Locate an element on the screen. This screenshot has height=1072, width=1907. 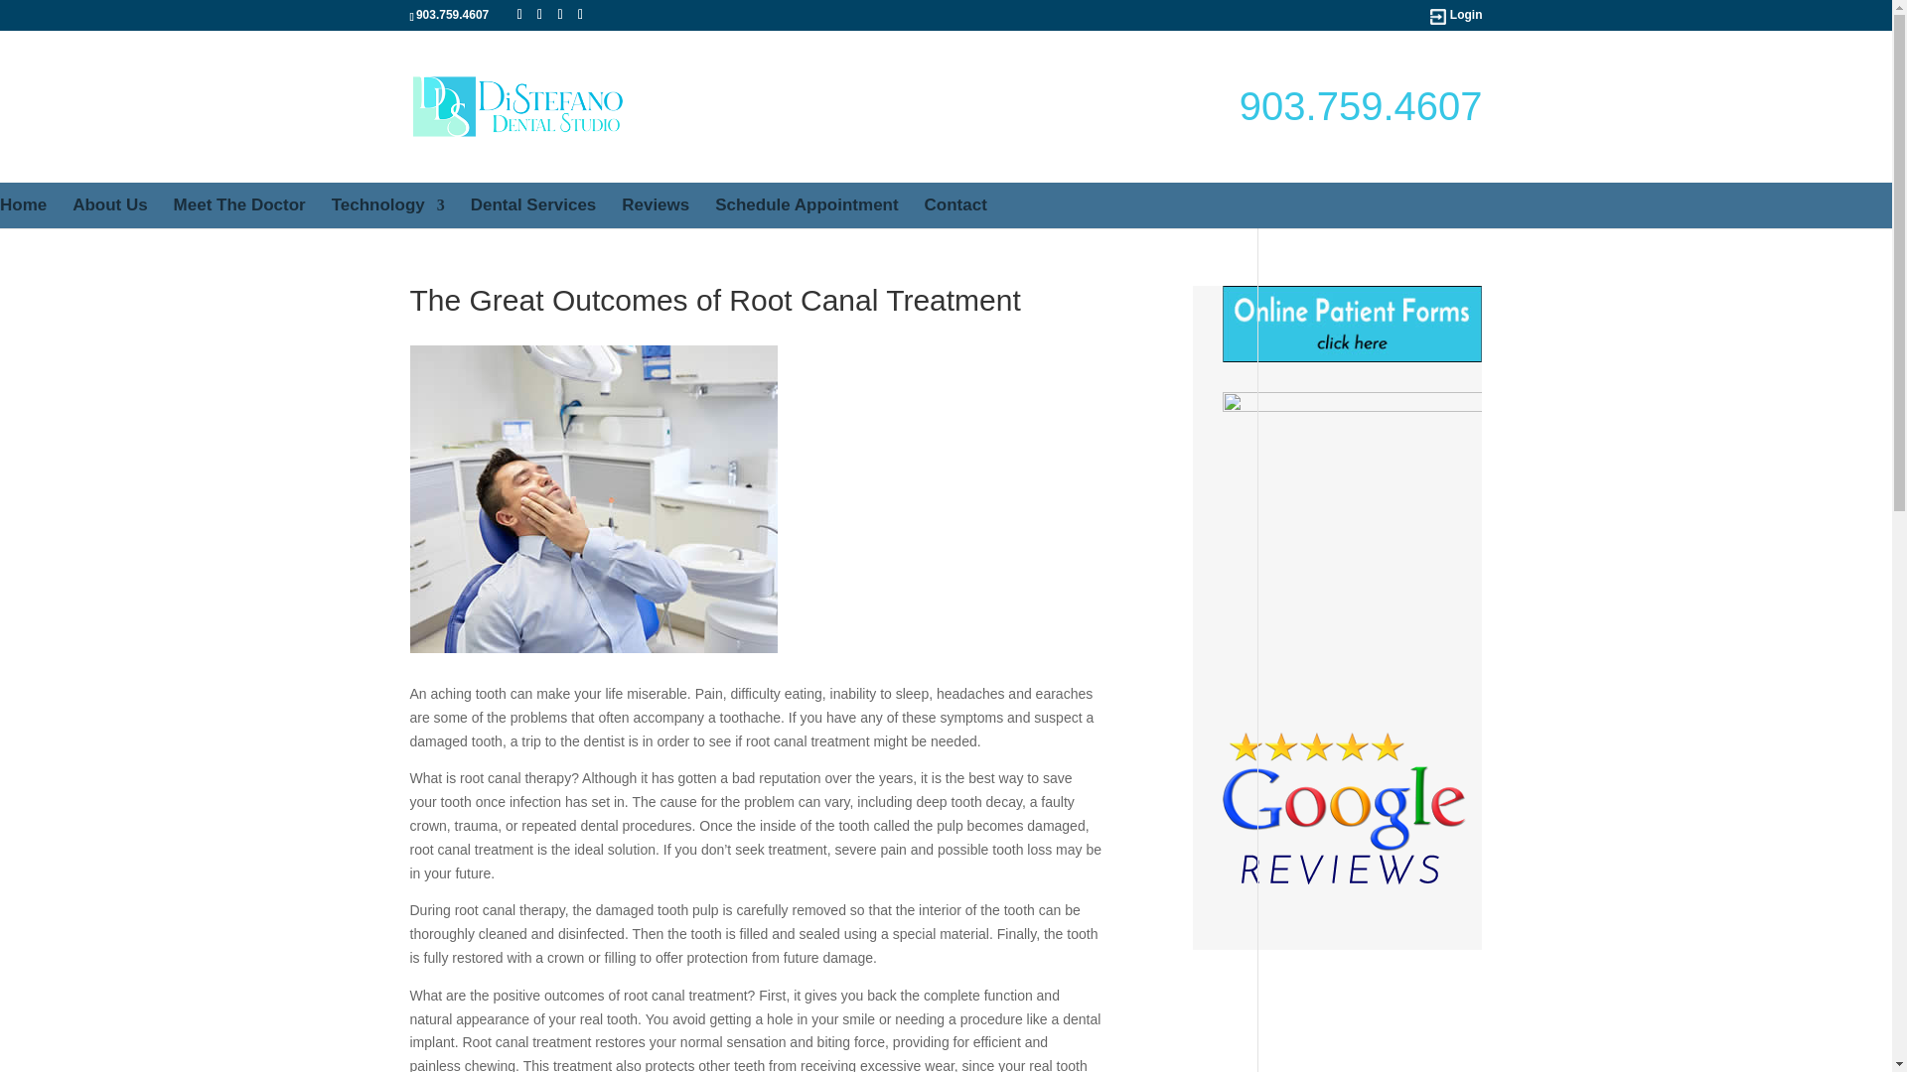
903.759.4607 is located at coordinates (451, 14).